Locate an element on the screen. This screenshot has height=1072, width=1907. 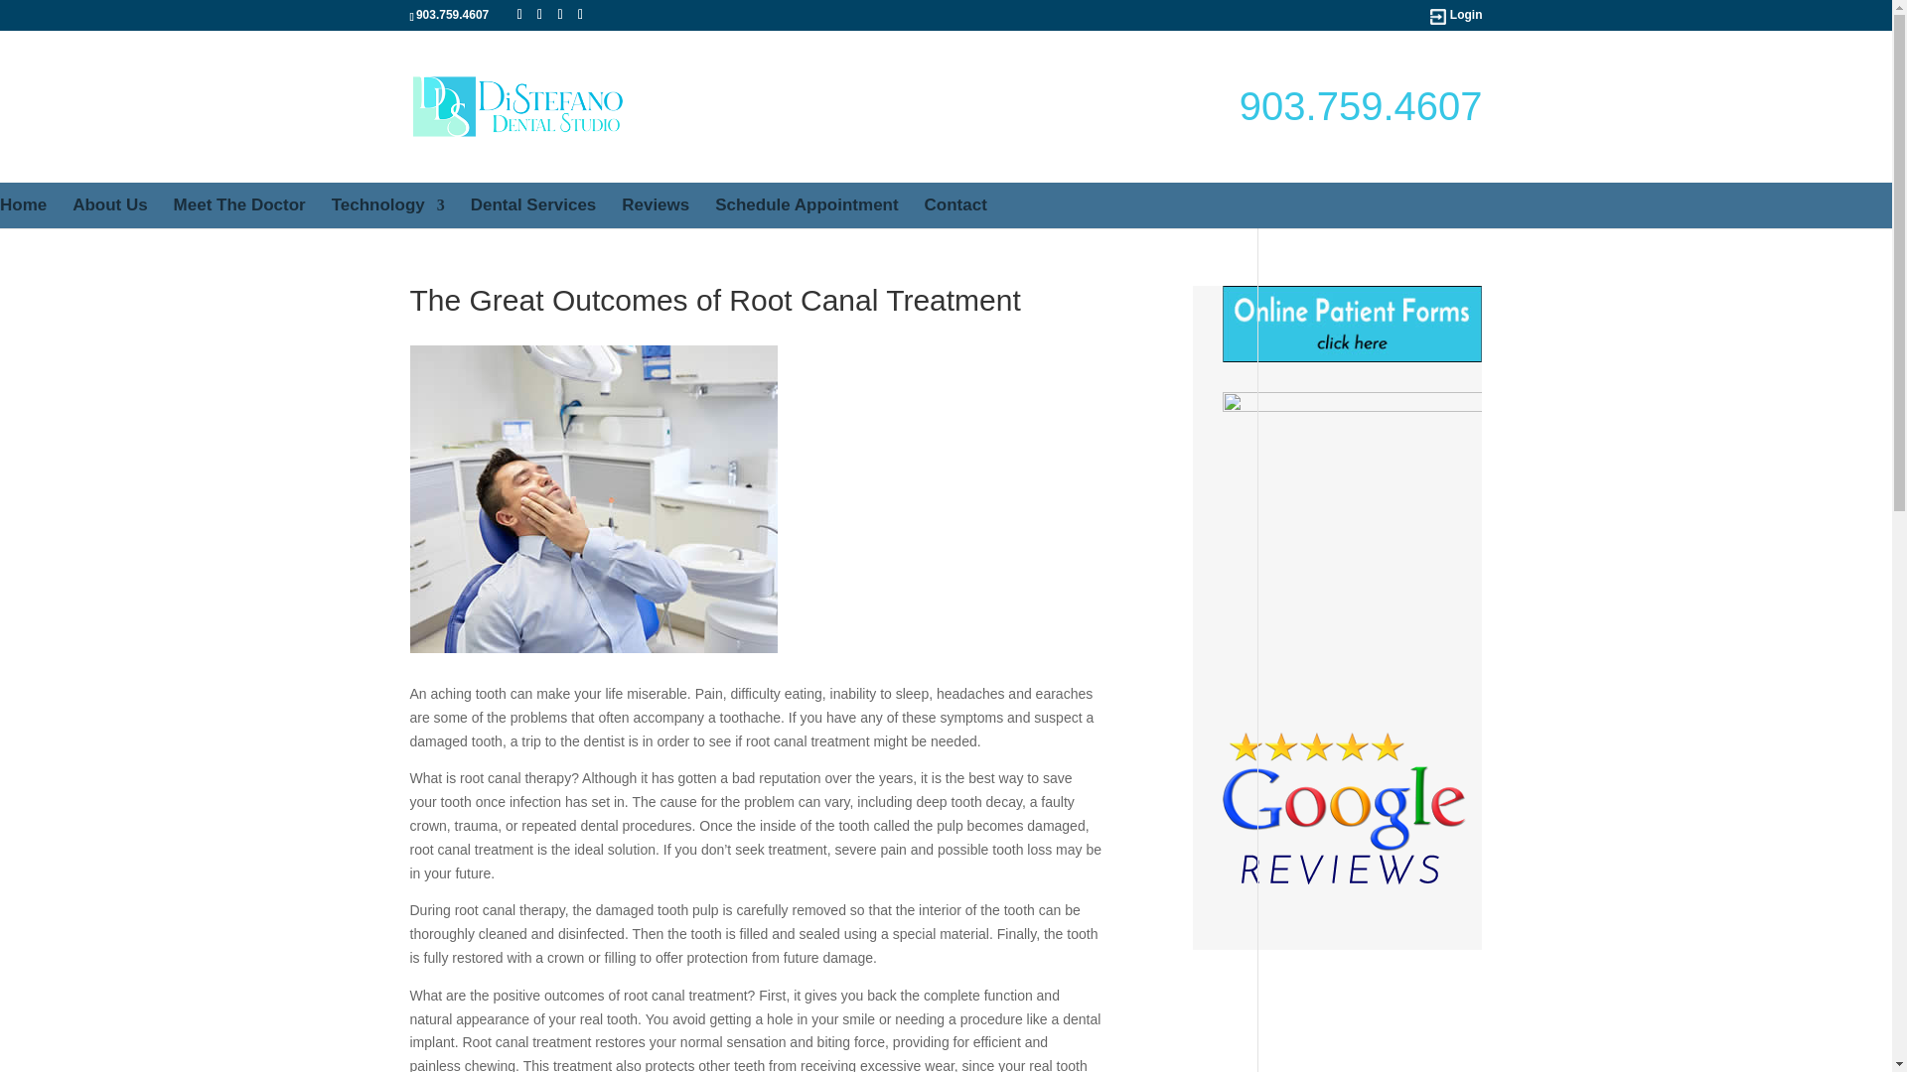
903.759.4607 is located at coordinates (451, 14).